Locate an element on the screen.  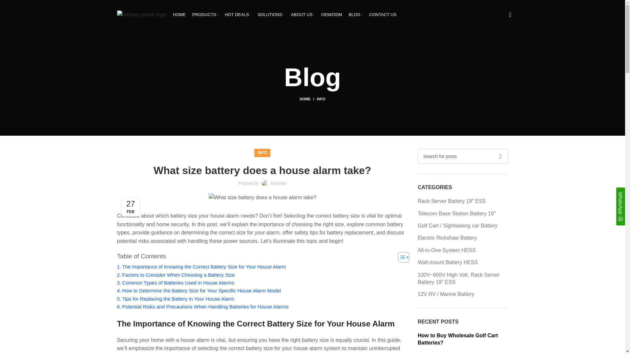
Permalink to How to Buy Wholesale Golf Cart Batteries? is located at coordinates (457, 339).